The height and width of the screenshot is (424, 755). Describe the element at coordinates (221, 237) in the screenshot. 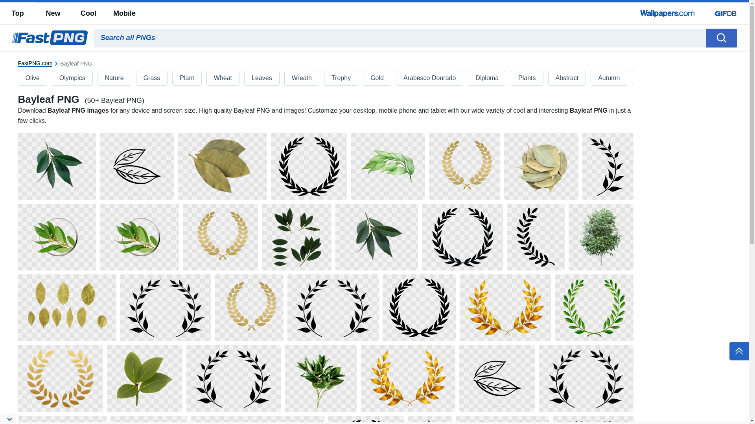

I see `A Gold Laurel Wreath On A Black Background` at that location.